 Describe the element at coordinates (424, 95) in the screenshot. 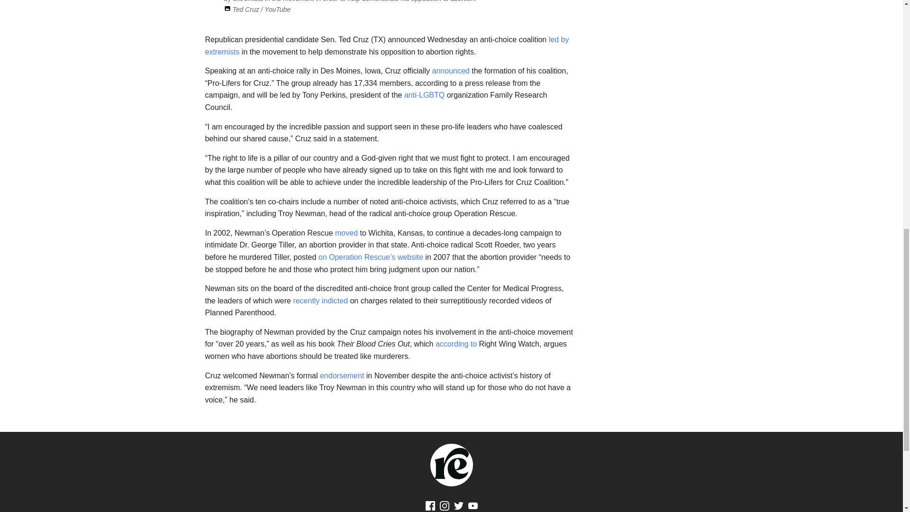

I see `anti-LGBTQ` at that location.